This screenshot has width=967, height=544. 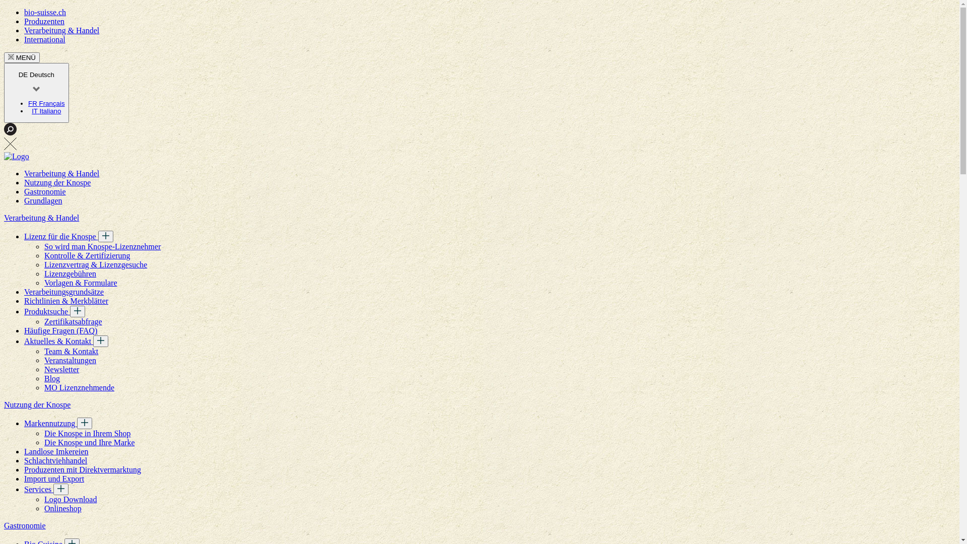 I want to click on Nutzung der Knospe, so click(x=37, y=405).